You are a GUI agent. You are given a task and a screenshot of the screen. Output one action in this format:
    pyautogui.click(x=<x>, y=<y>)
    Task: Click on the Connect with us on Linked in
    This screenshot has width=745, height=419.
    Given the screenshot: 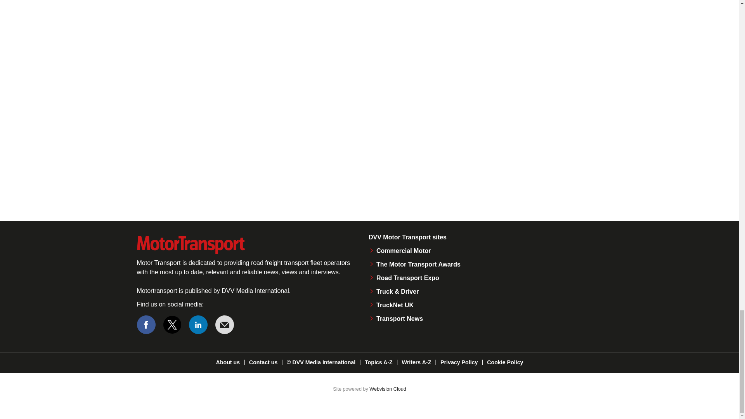 What is the action you would take?
    pyautogui.click(x=198, y=324)
    